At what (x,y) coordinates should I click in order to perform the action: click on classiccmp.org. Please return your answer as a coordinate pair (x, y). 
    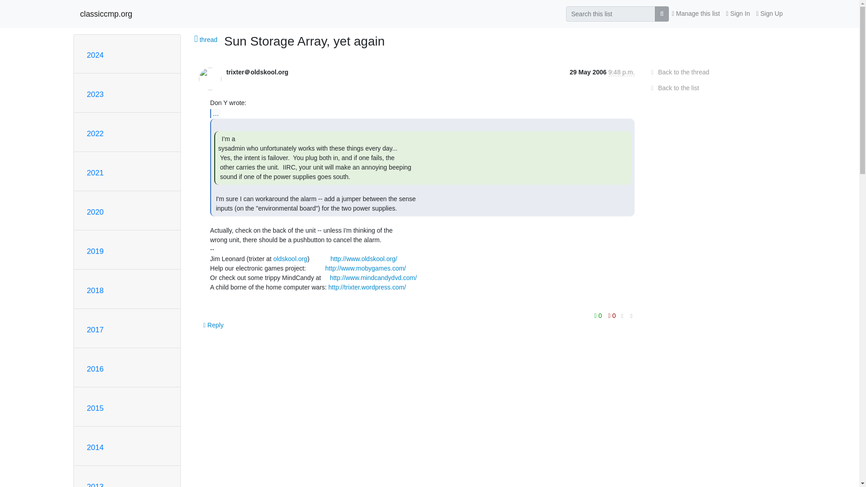
    Looking at the image, I should click on (106, 14).